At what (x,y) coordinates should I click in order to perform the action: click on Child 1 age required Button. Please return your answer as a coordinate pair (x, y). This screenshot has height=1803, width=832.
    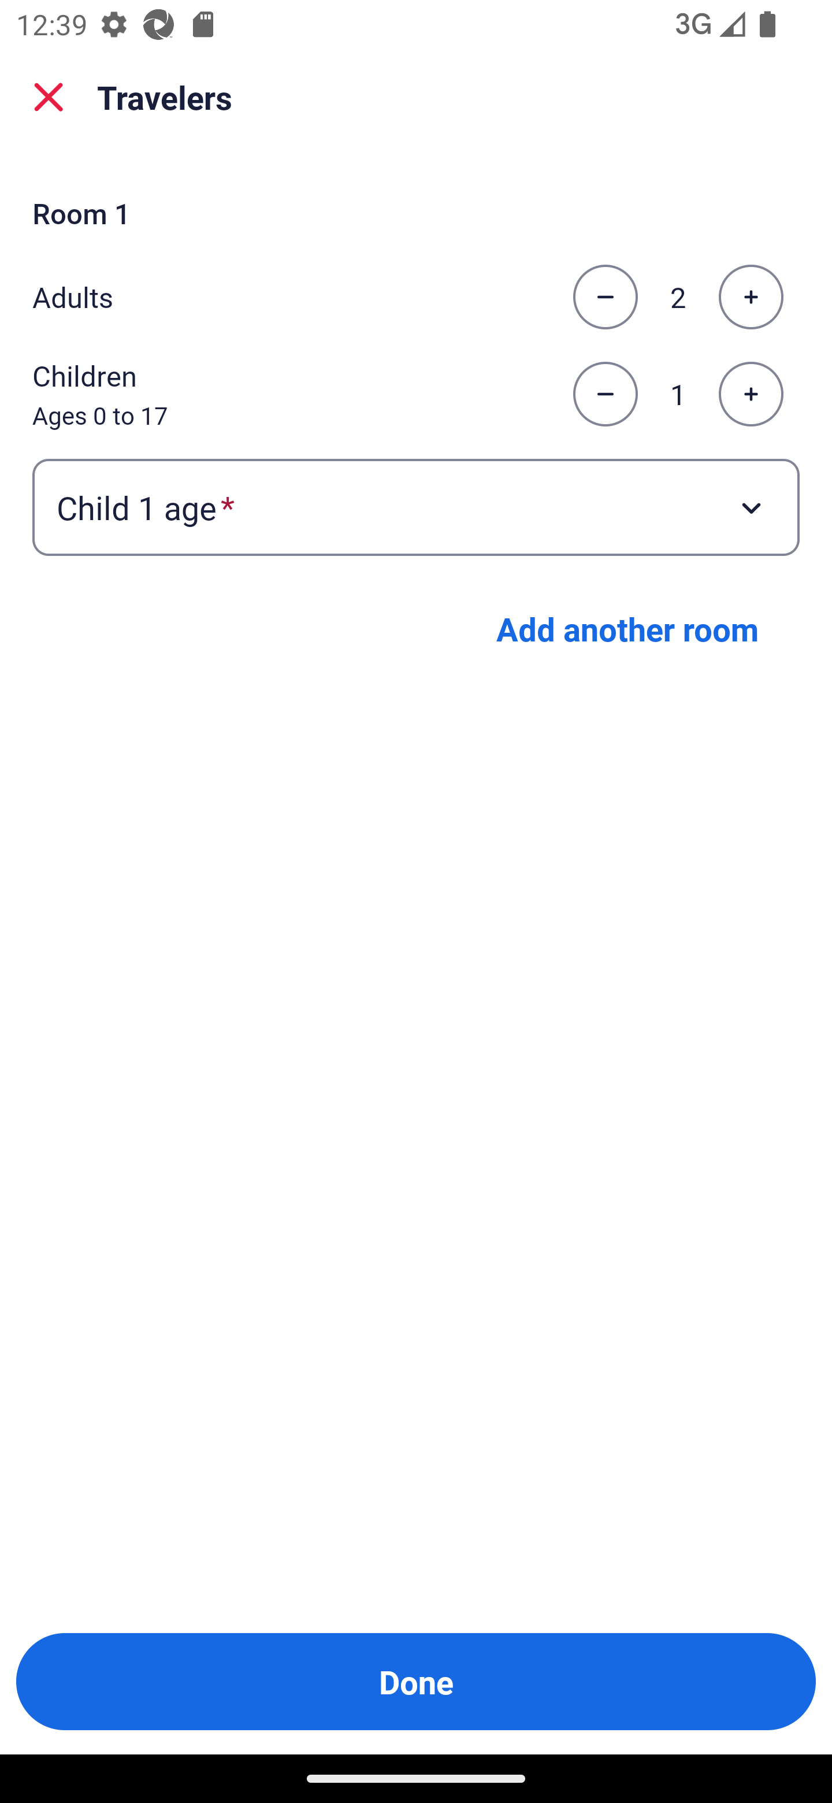
    Looking at the image, I should click on (416, 506).